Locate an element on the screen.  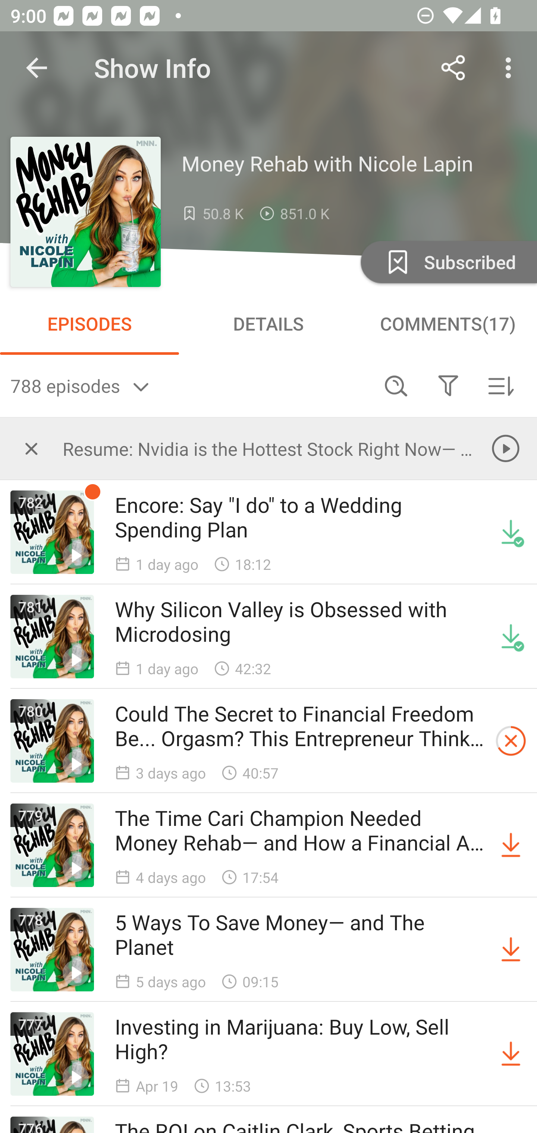
Downloaded is located at coordinates (511, 532).